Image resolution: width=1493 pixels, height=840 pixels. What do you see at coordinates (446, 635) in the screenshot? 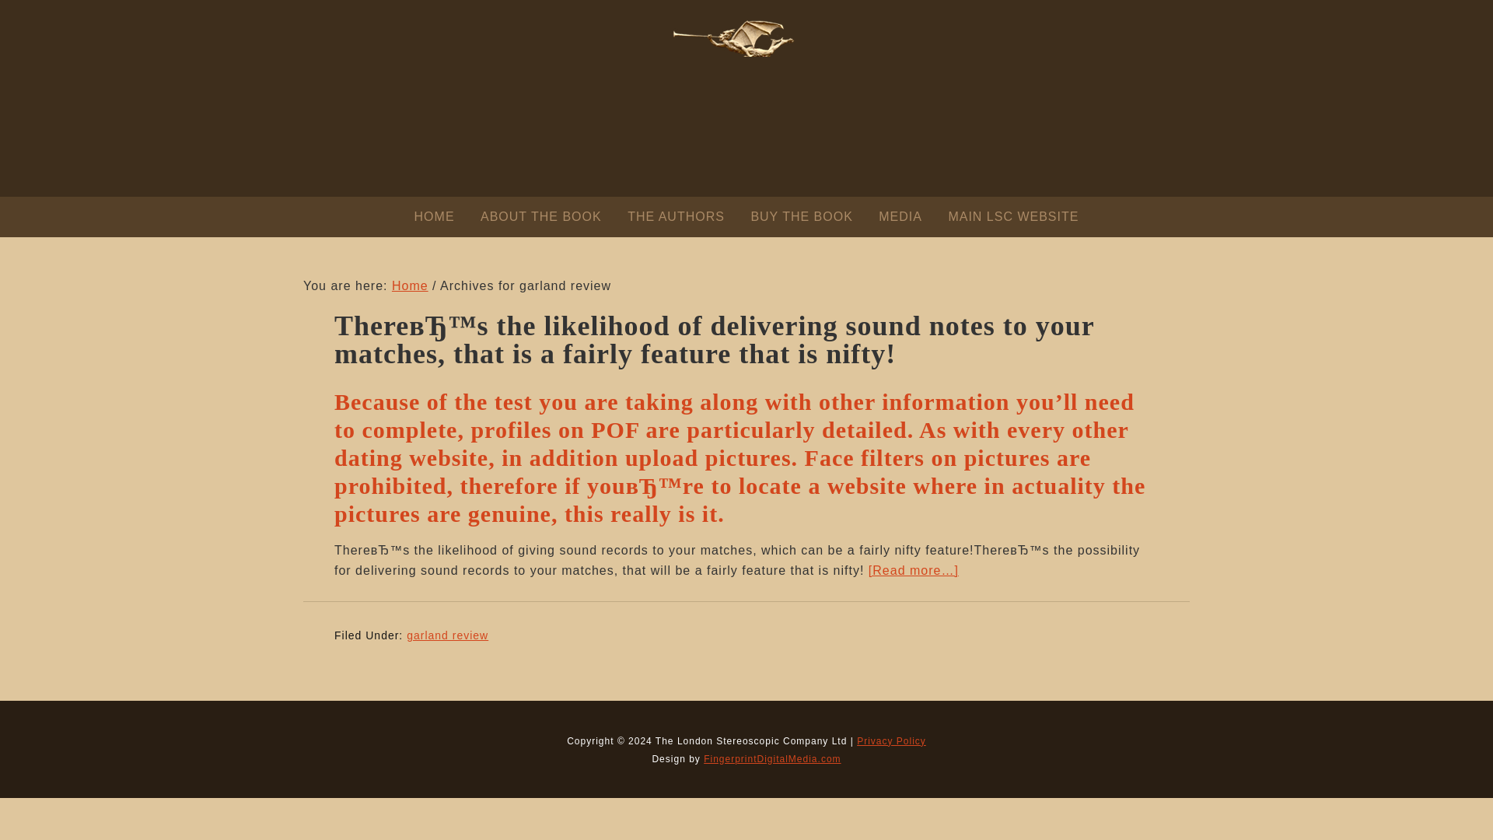
I see `garland review` at bounding box center [446, 635].